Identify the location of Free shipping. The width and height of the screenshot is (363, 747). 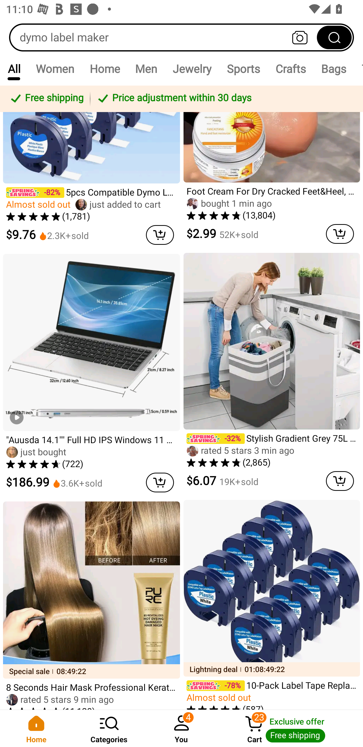
(46, 98).